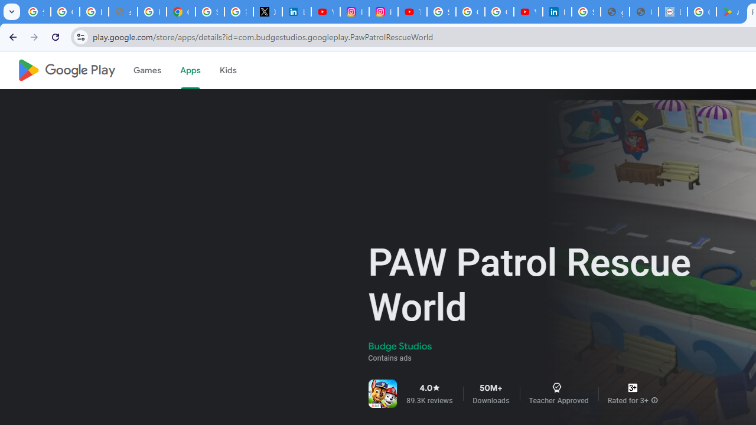  Describe the element at coordinates (152, 12) in the screenshot. I see `Privacy Help Center - Policies Help` at that location.